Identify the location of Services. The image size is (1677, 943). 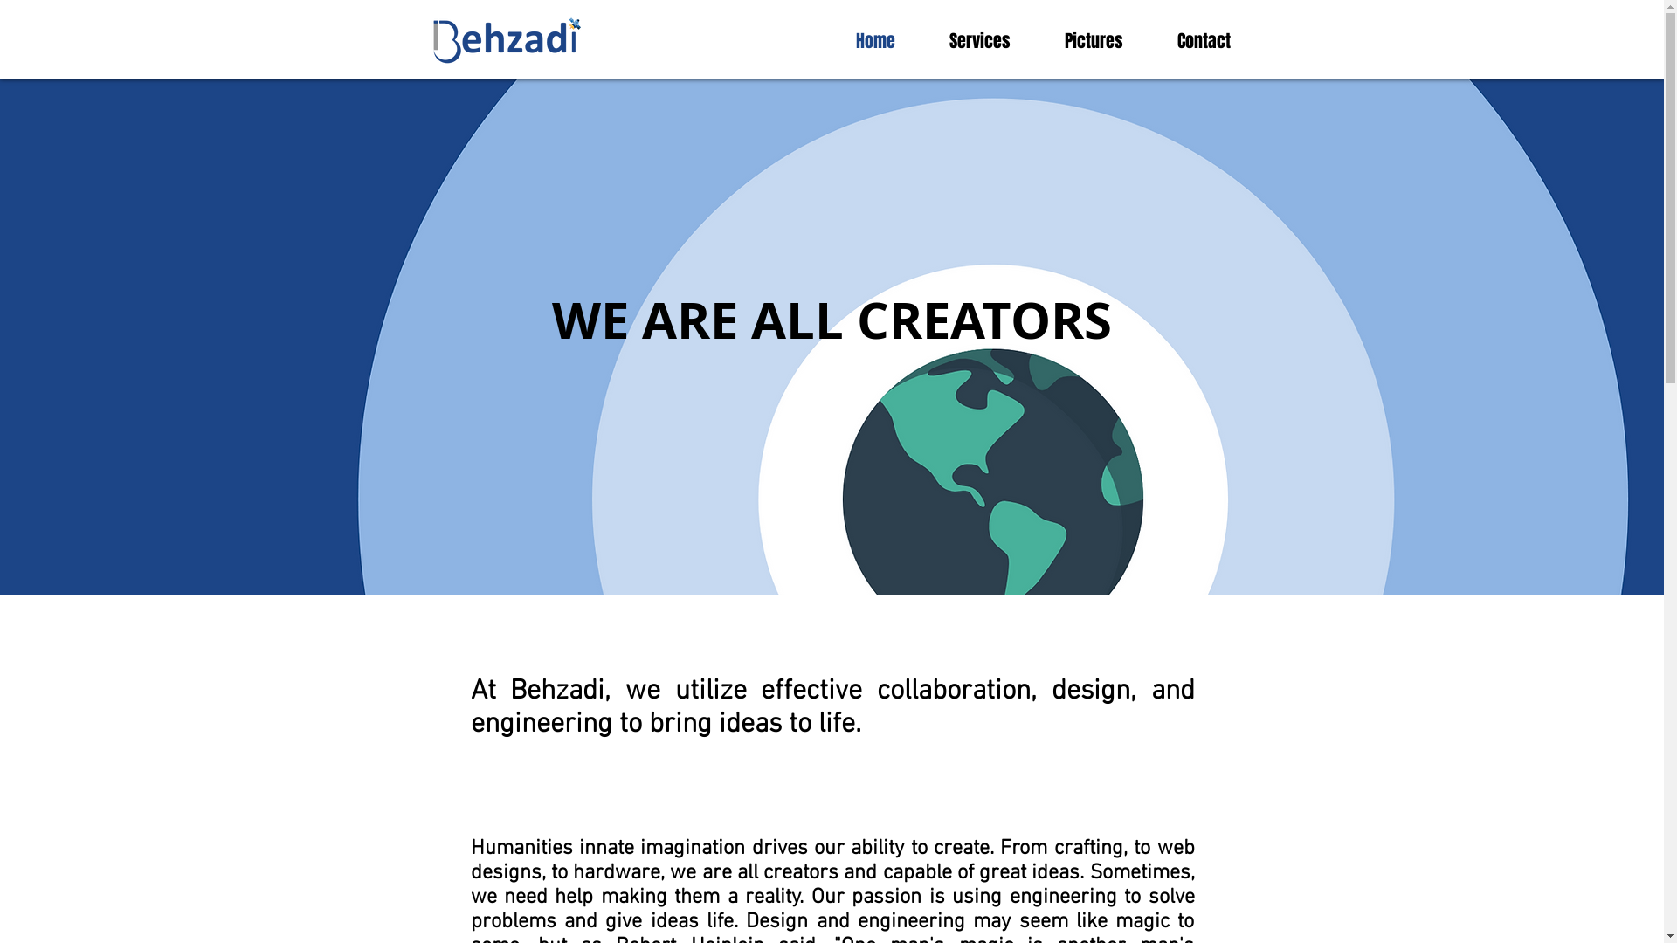
(980, 42).